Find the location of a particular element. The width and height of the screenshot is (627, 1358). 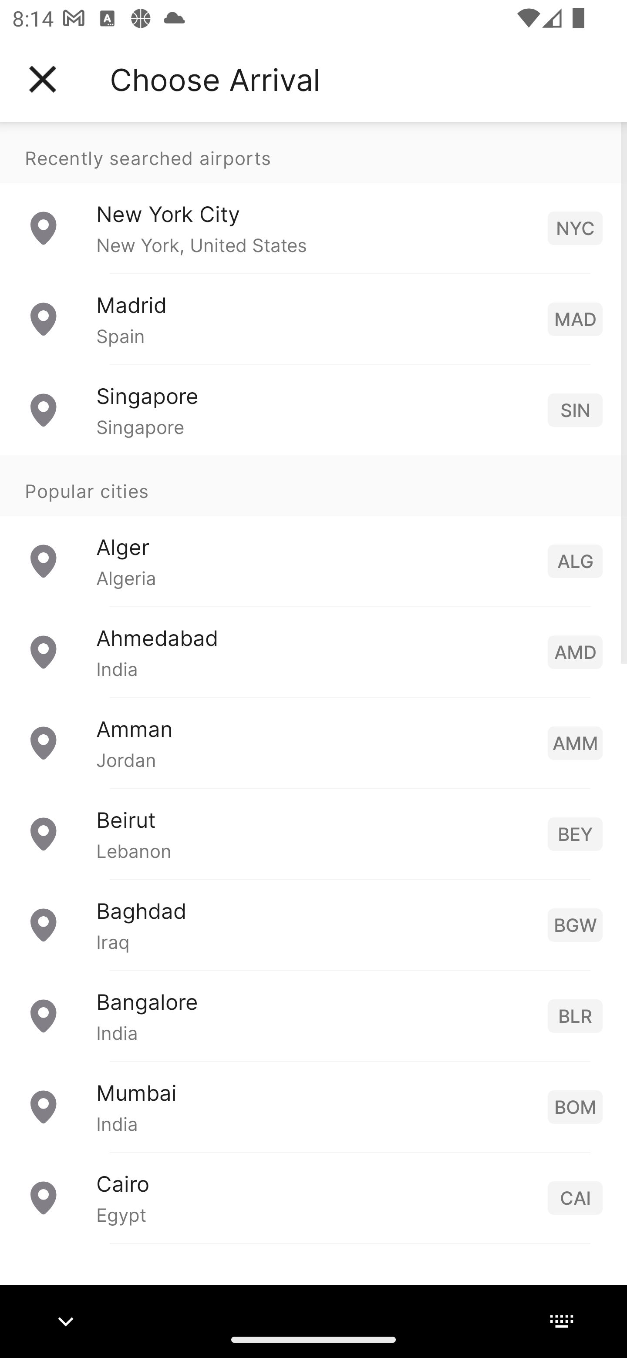

Singapore Singapore SIN is located at coordinates (313, 409).